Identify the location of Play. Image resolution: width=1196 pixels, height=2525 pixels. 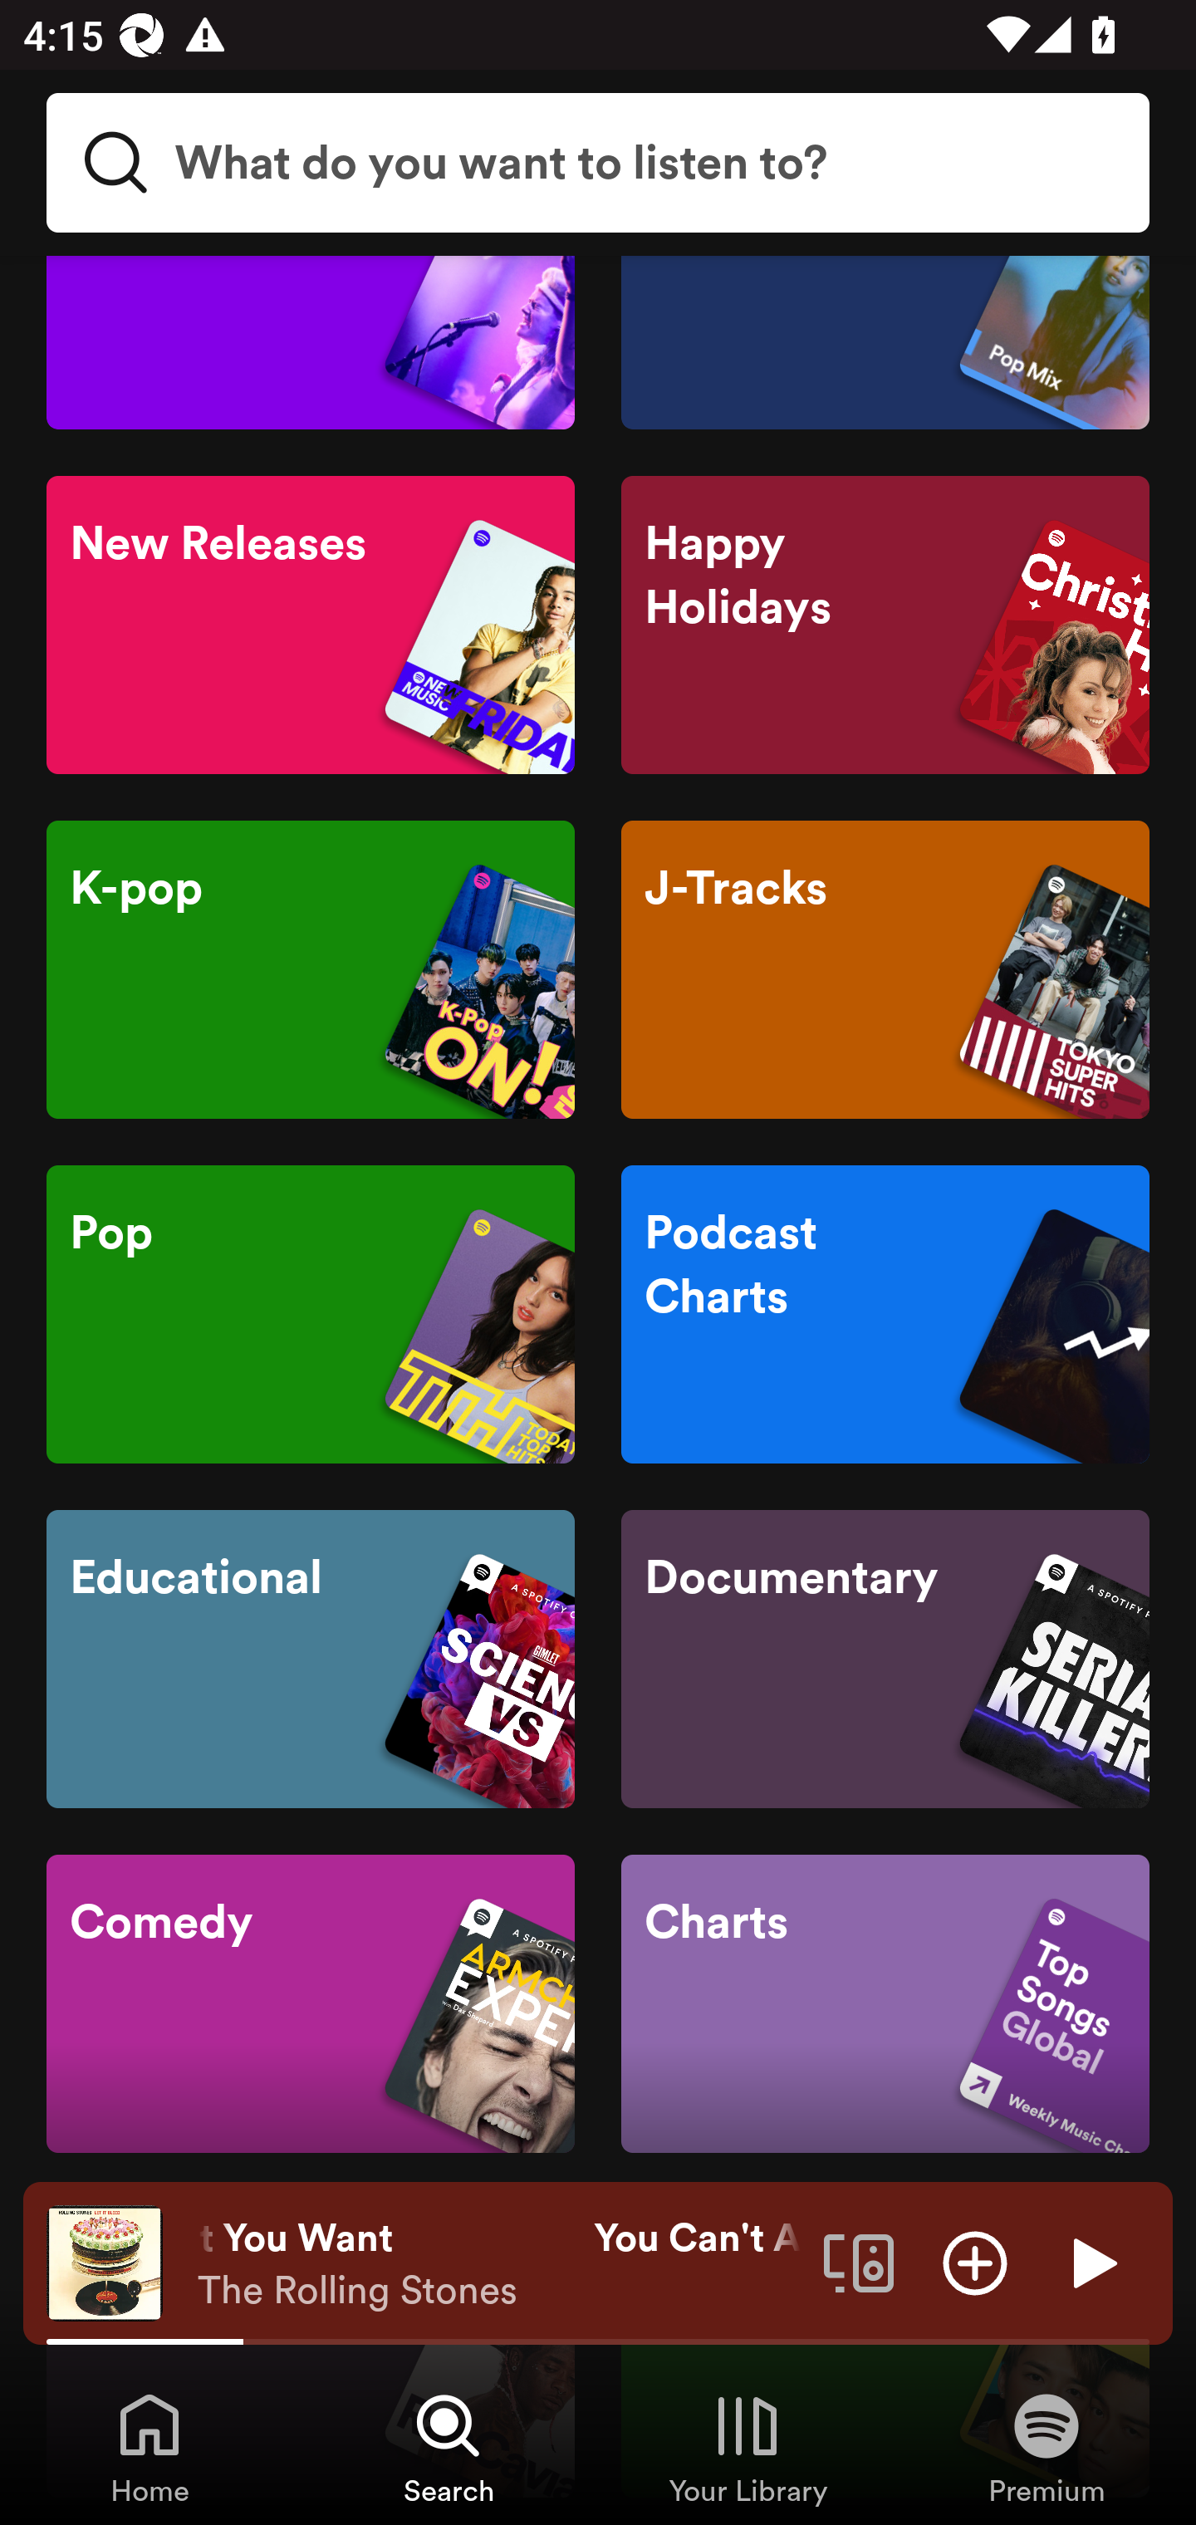
(1091, 2262).